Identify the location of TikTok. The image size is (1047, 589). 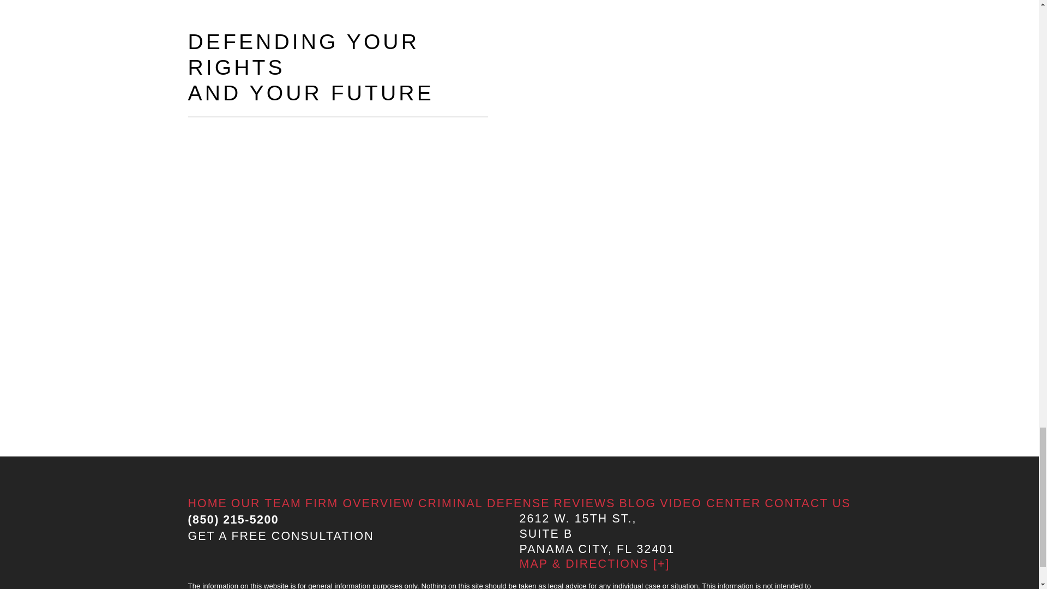
(800, 575).